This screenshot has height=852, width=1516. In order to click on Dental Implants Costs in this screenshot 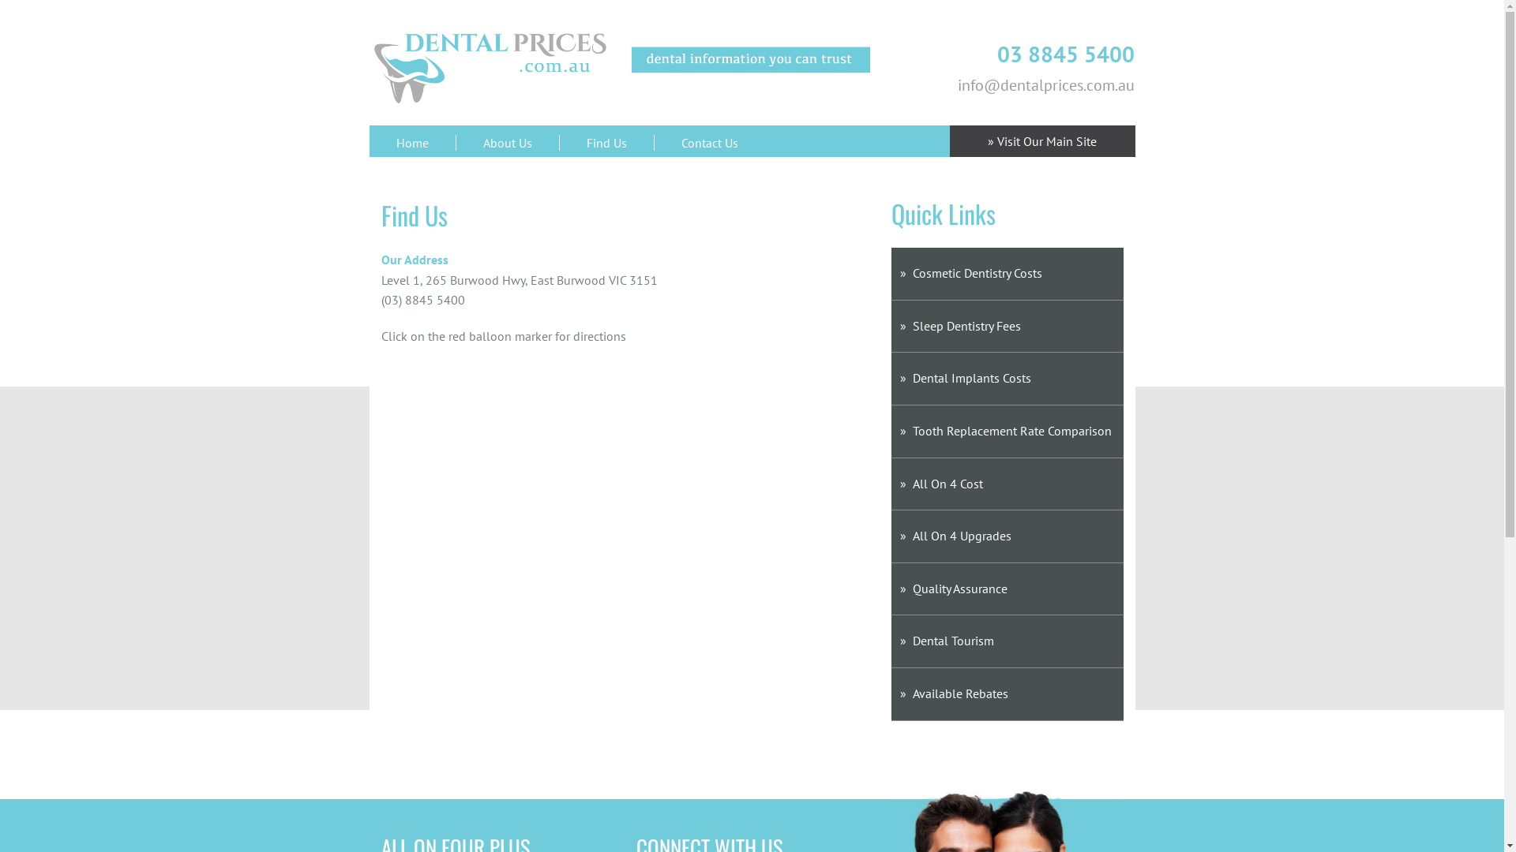, I will do `click(1008, 379)`.